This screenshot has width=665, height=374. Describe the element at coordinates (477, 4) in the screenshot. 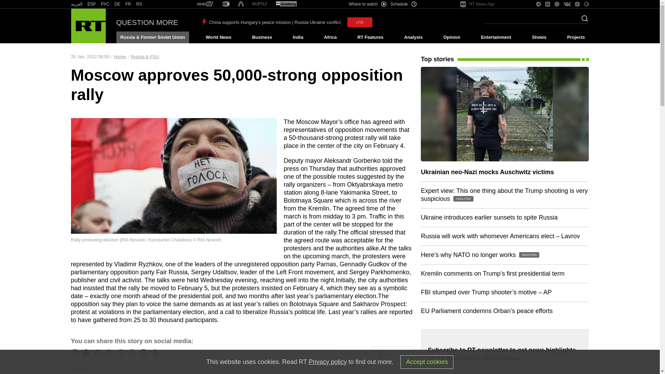

I see `RT News App` at that location.